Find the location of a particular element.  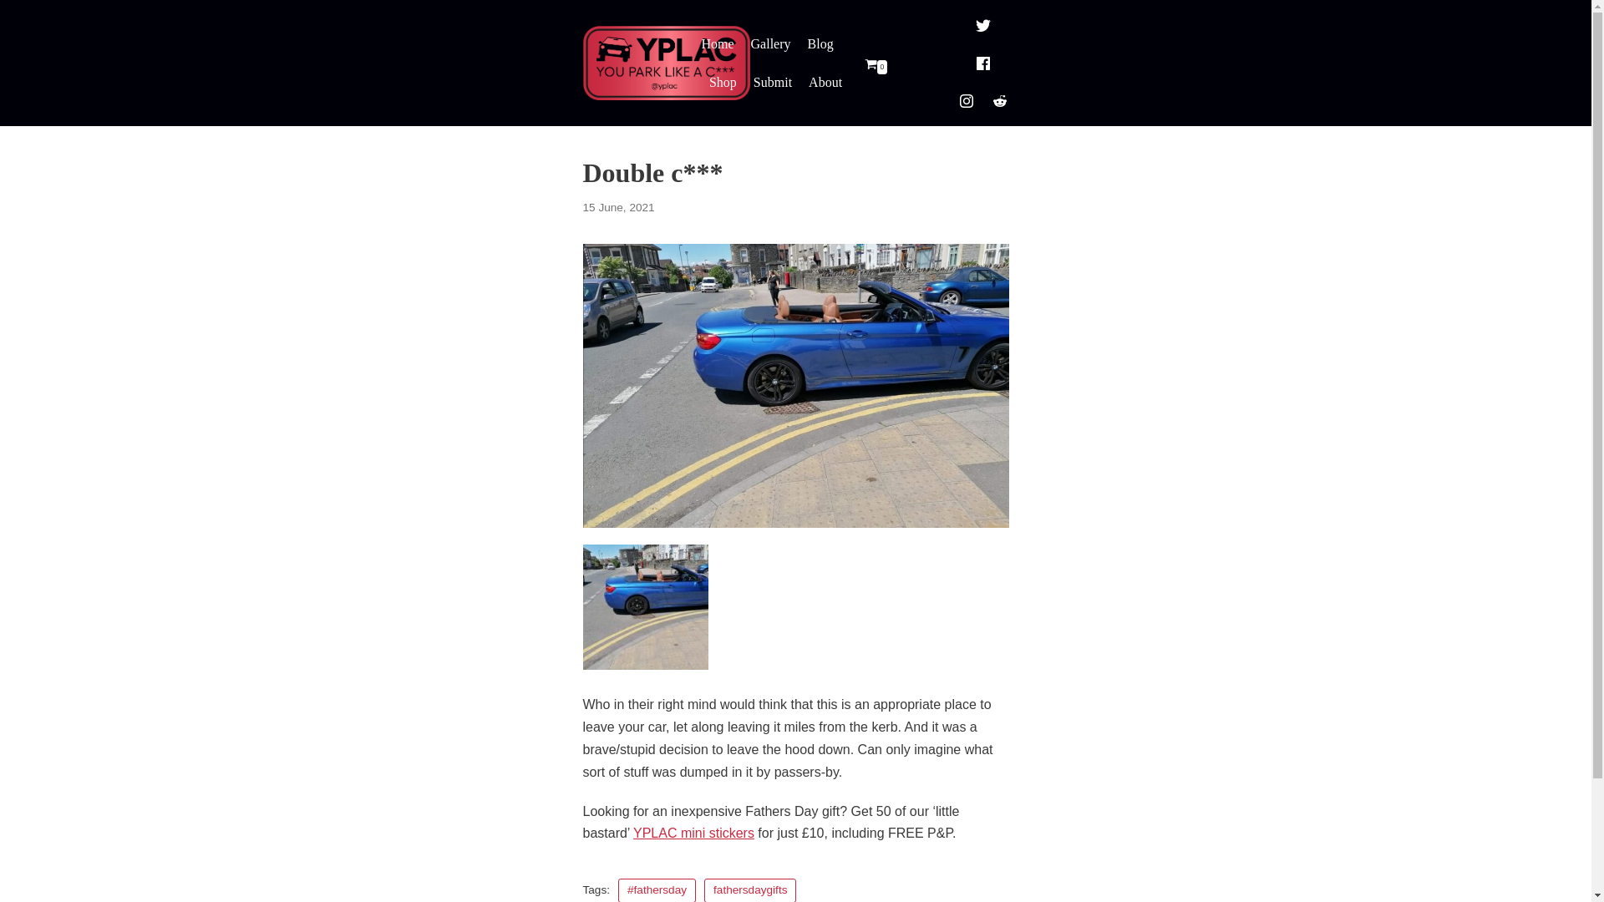

Submit is located at coordinates (773, 83).